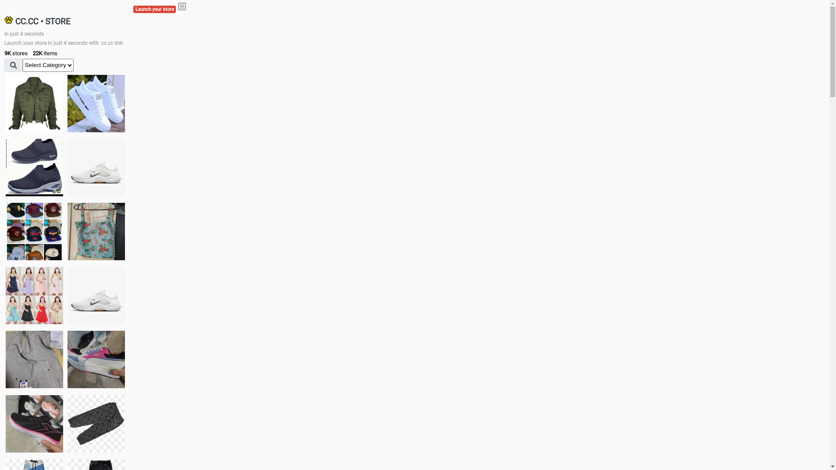  What do you see at coordinates (34, 232) in the screenshot?
I see `Things we need` at bounding box center [34, 232].